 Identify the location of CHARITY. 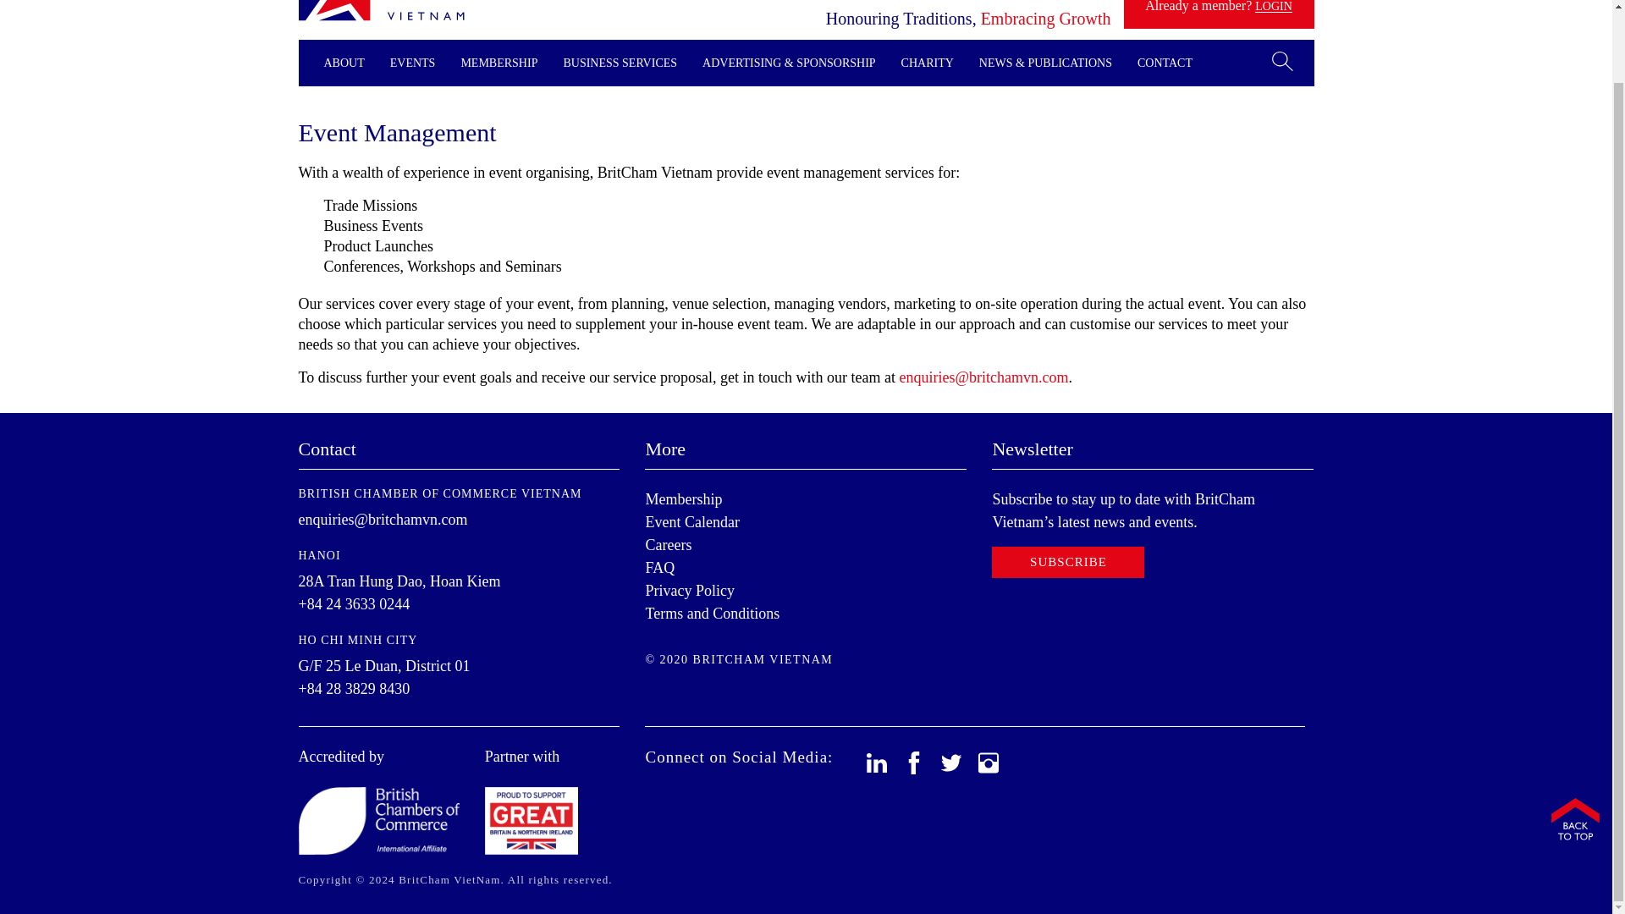
(928, 63).